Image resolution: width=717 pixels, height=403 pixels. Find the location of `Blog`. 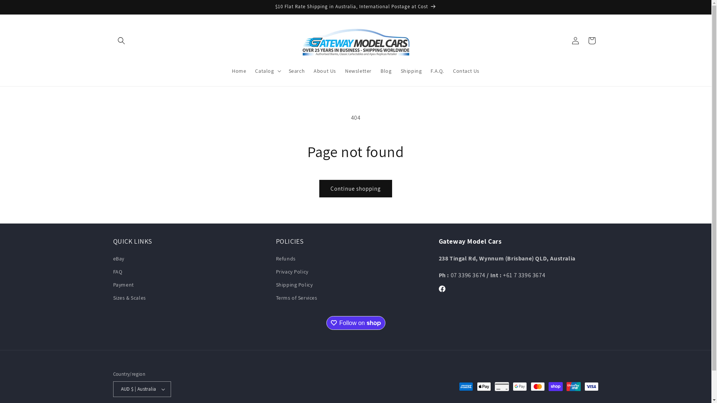

Blog is located at coordinates (386, 71).